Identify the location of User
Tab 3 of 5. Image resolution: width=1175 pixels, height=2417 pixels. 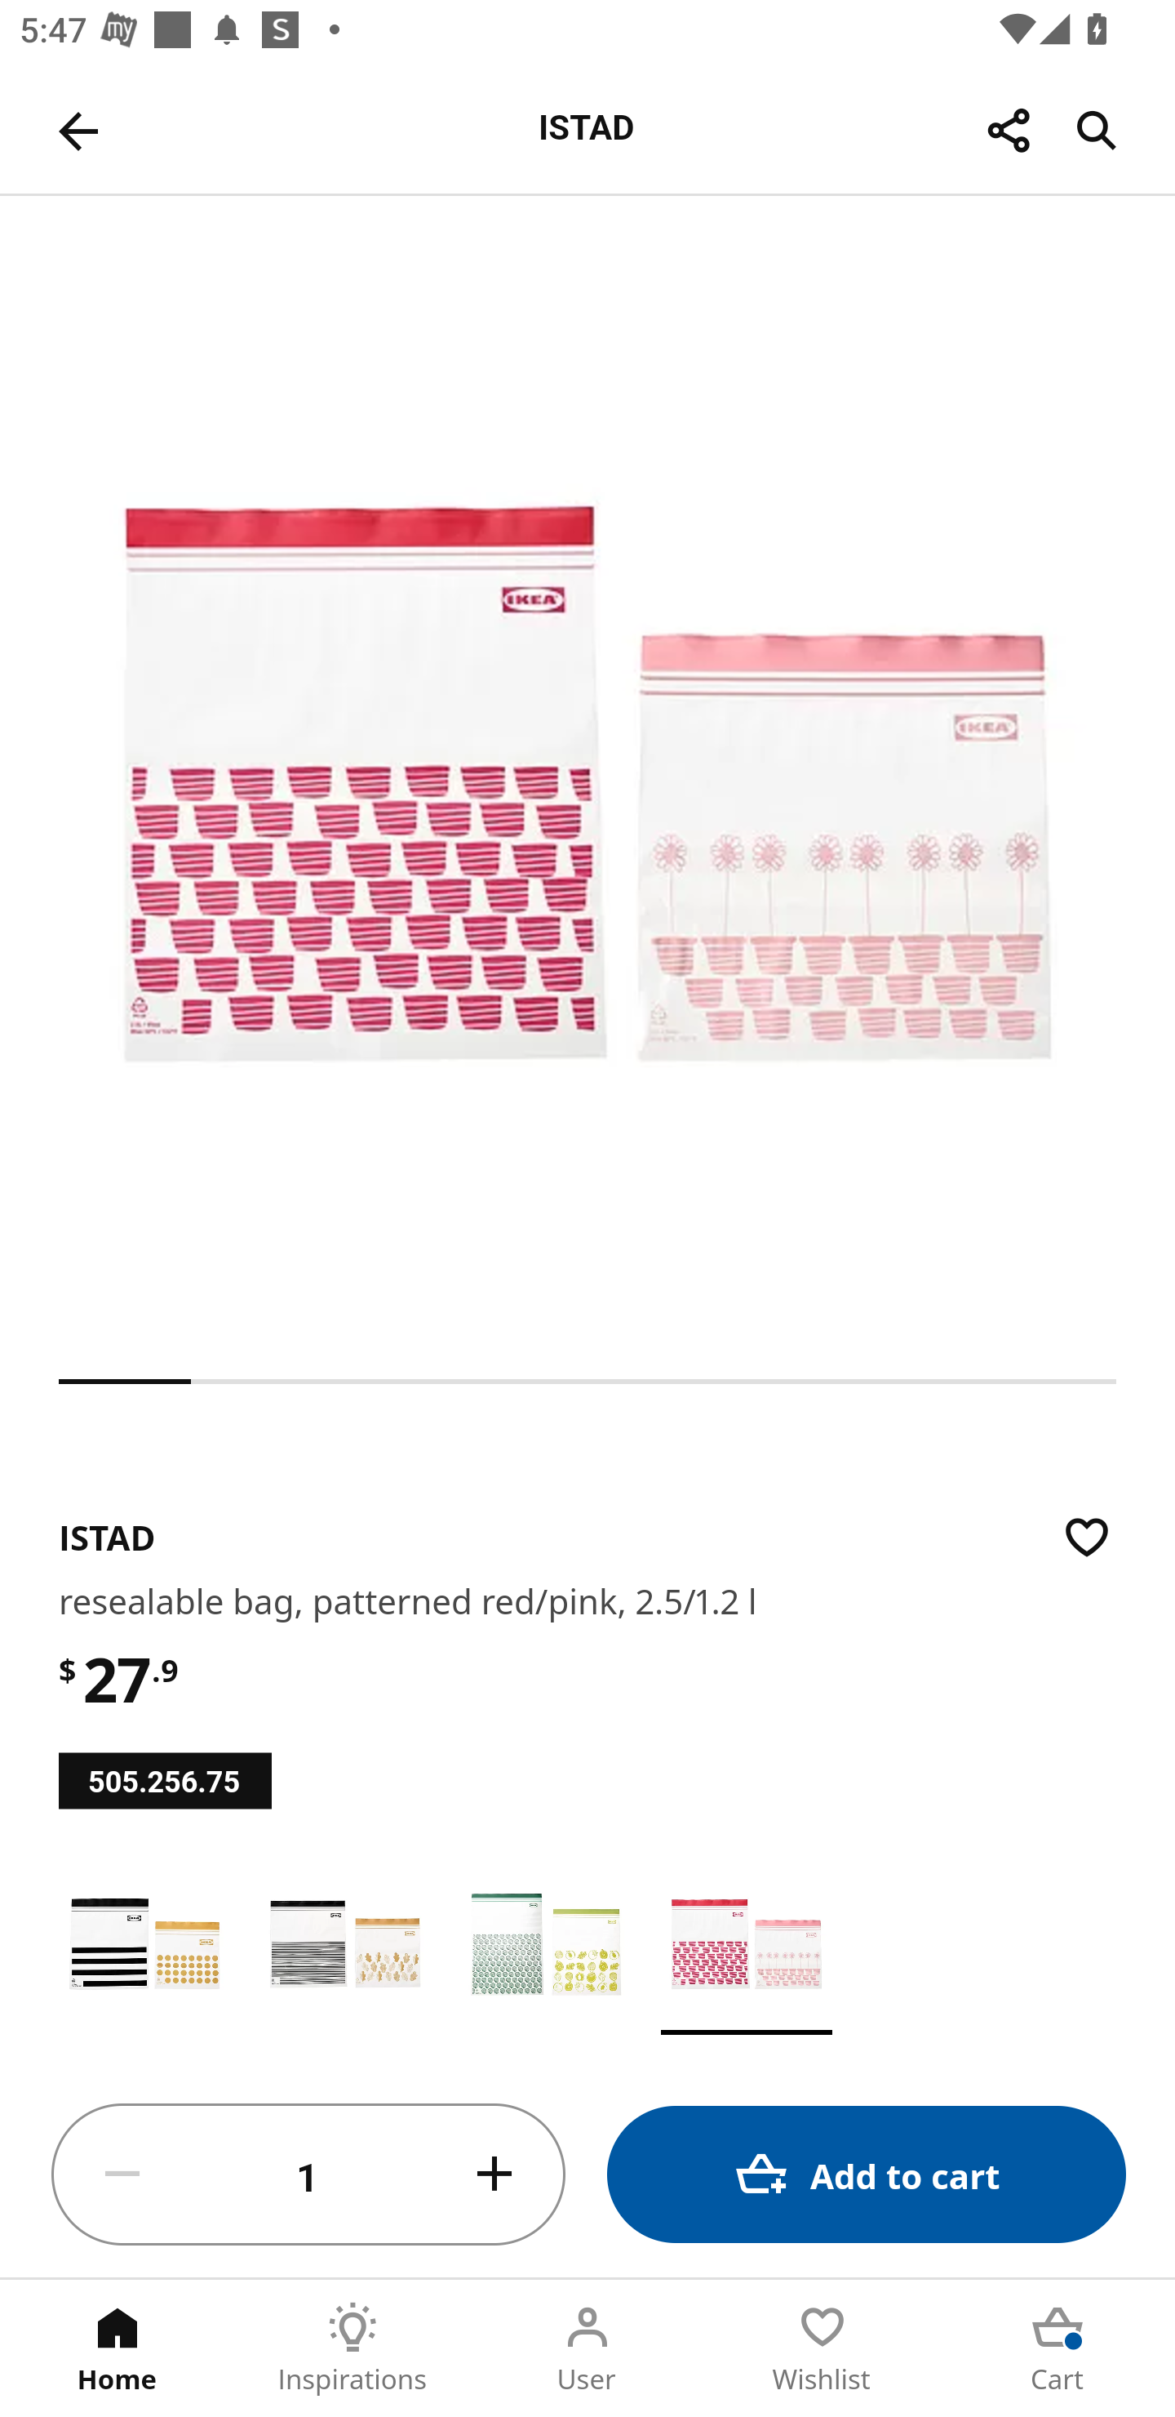
(587, 2348).